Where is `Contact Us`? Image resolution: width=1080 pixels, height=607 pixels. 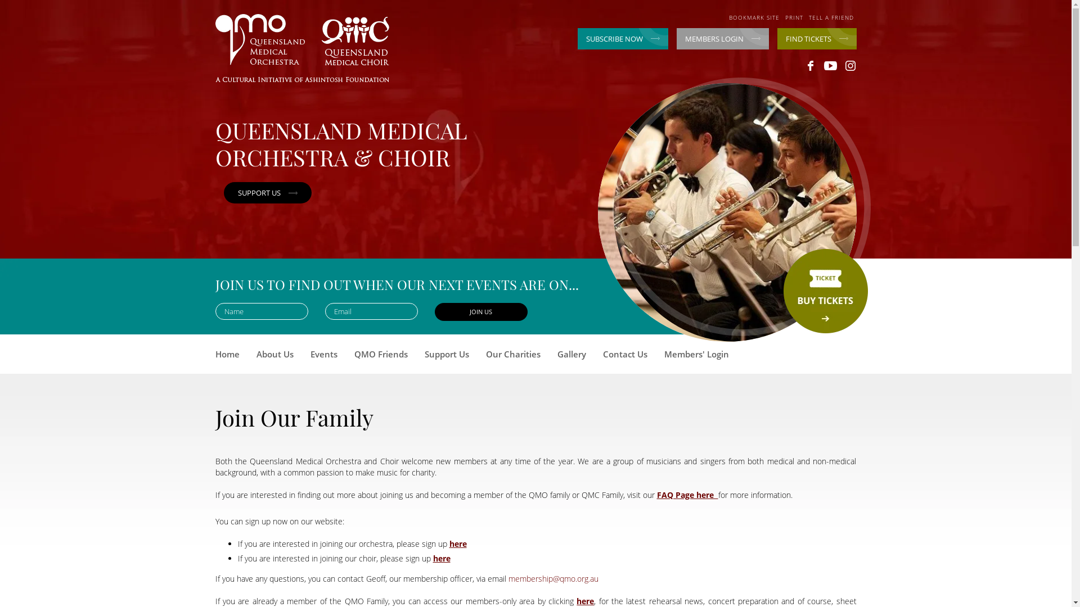 Contact Us is located at coordinates (625, 359).